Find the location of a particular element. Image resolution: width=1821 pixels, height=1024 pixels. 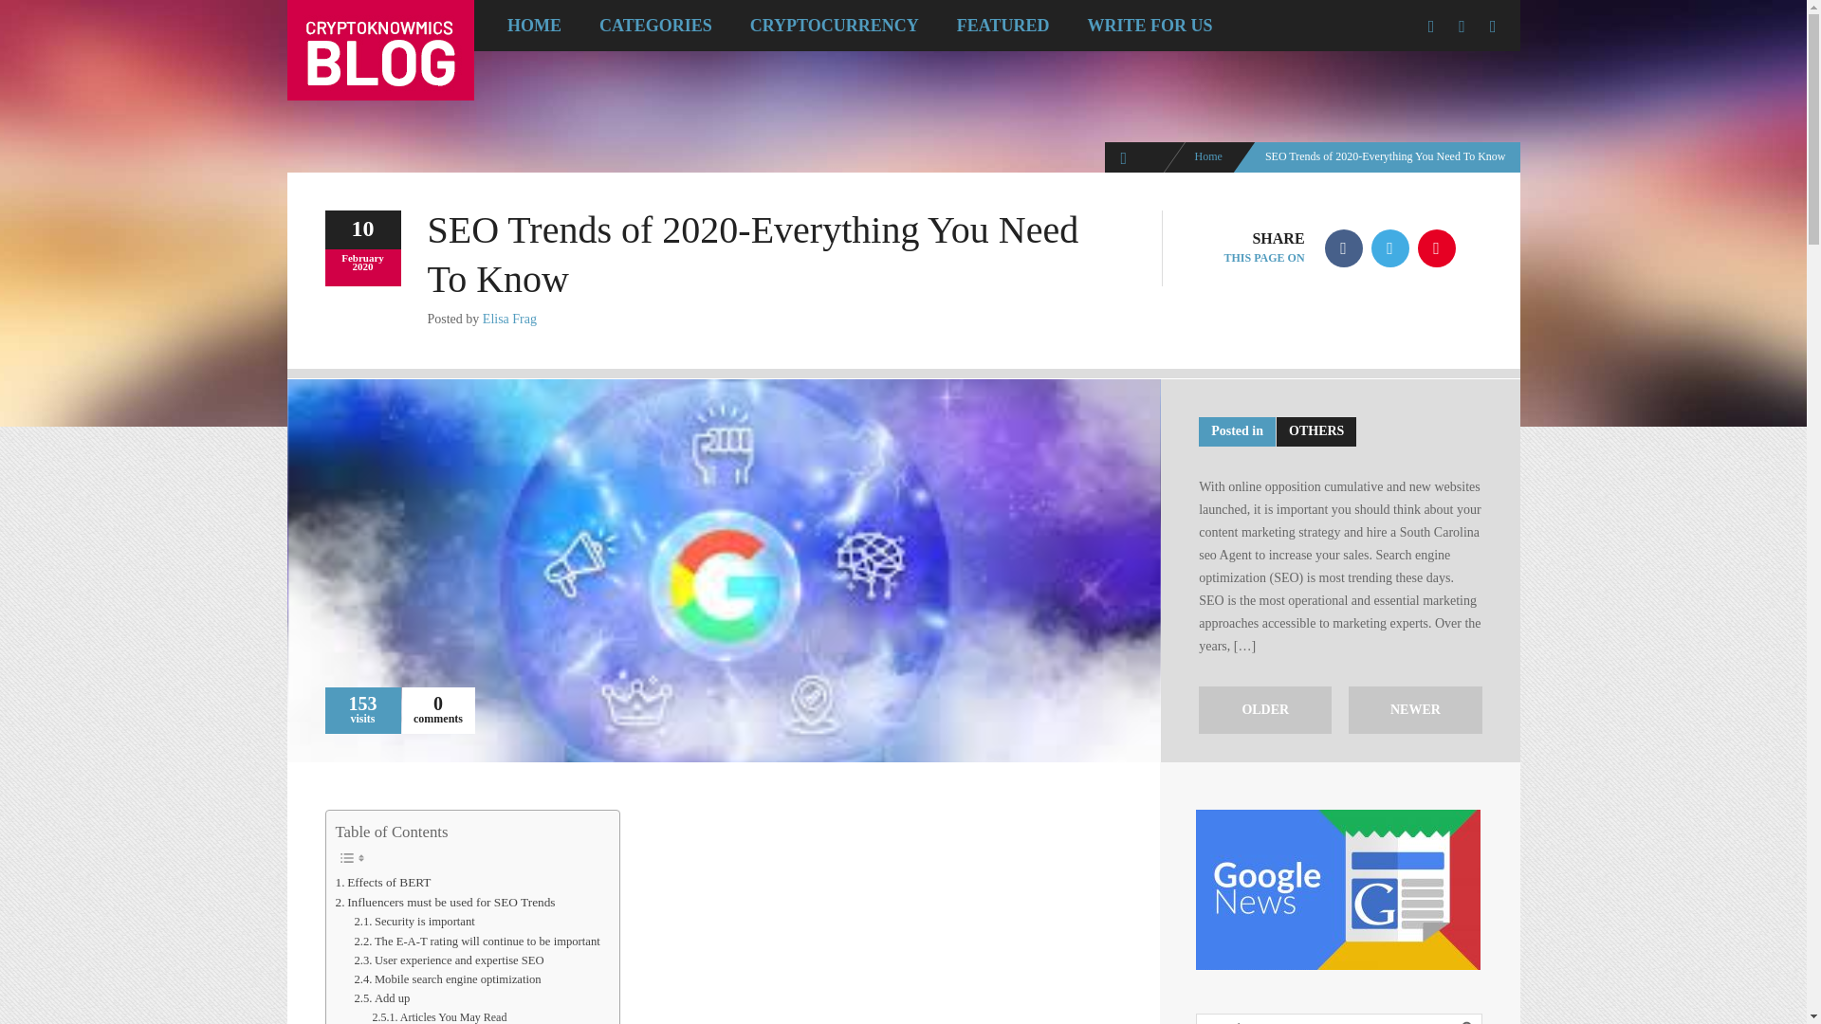

View all posts by Elisa Frag is located at coordinates (509, 319).